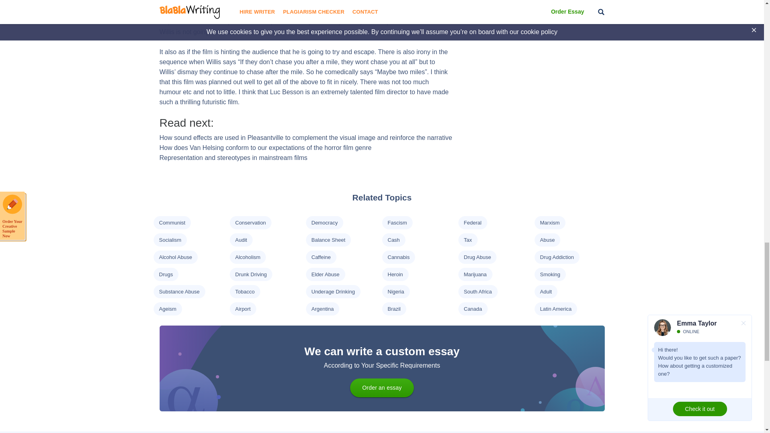  I want to click on Federal, so click(472, 222).